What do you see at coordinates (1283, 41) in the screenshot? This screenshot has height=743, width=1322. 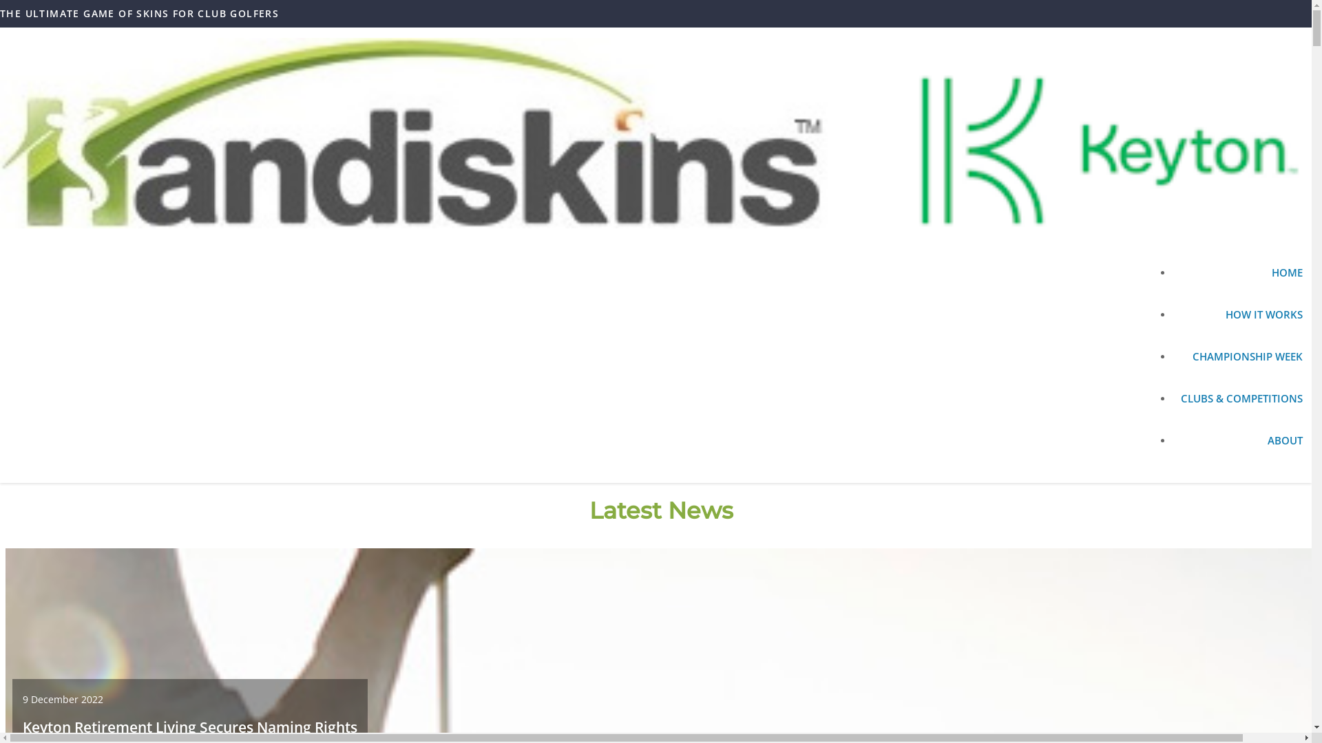 I see `CLUB LOGIN` at bounding box center [1283, 41].